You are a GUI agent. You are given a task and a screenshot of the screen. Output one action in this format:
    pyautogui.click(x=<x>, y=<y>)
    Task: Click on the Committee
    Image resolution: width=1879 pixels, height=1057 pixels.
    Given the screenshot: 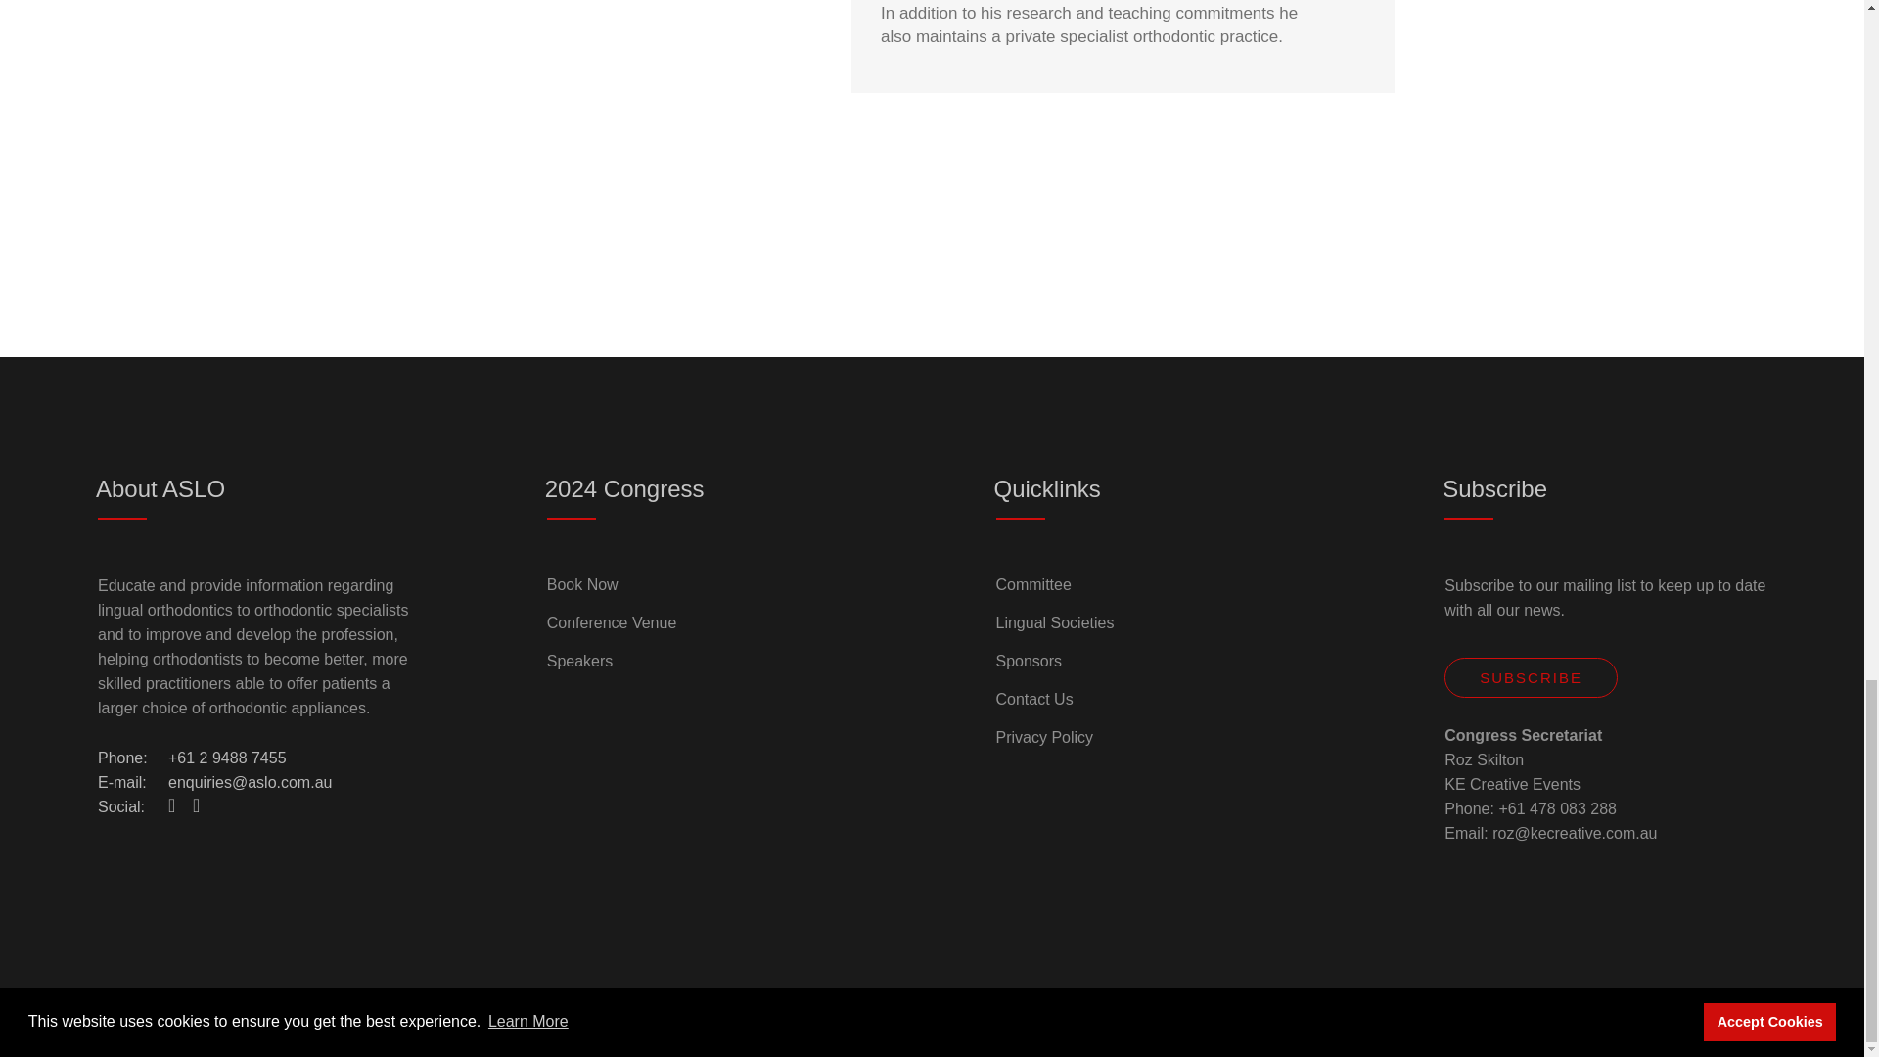 What is the action you would take?
    pyautogui.click(x=1033, y=585)
    